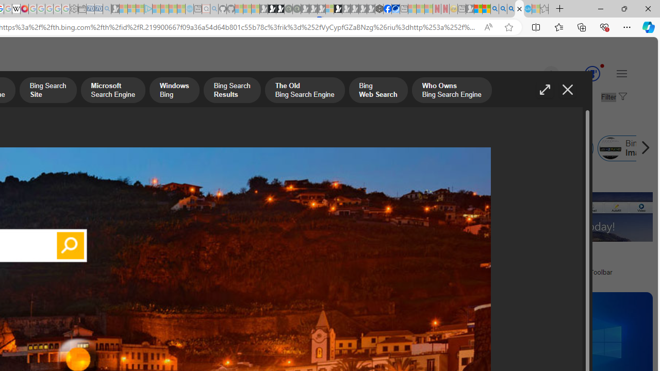 This screenshot has width=660, height=371. What do you see at coordinates (470, 9) in the screenshot?
I see `MSN - Sleeping` at bounding box center [470, 9].